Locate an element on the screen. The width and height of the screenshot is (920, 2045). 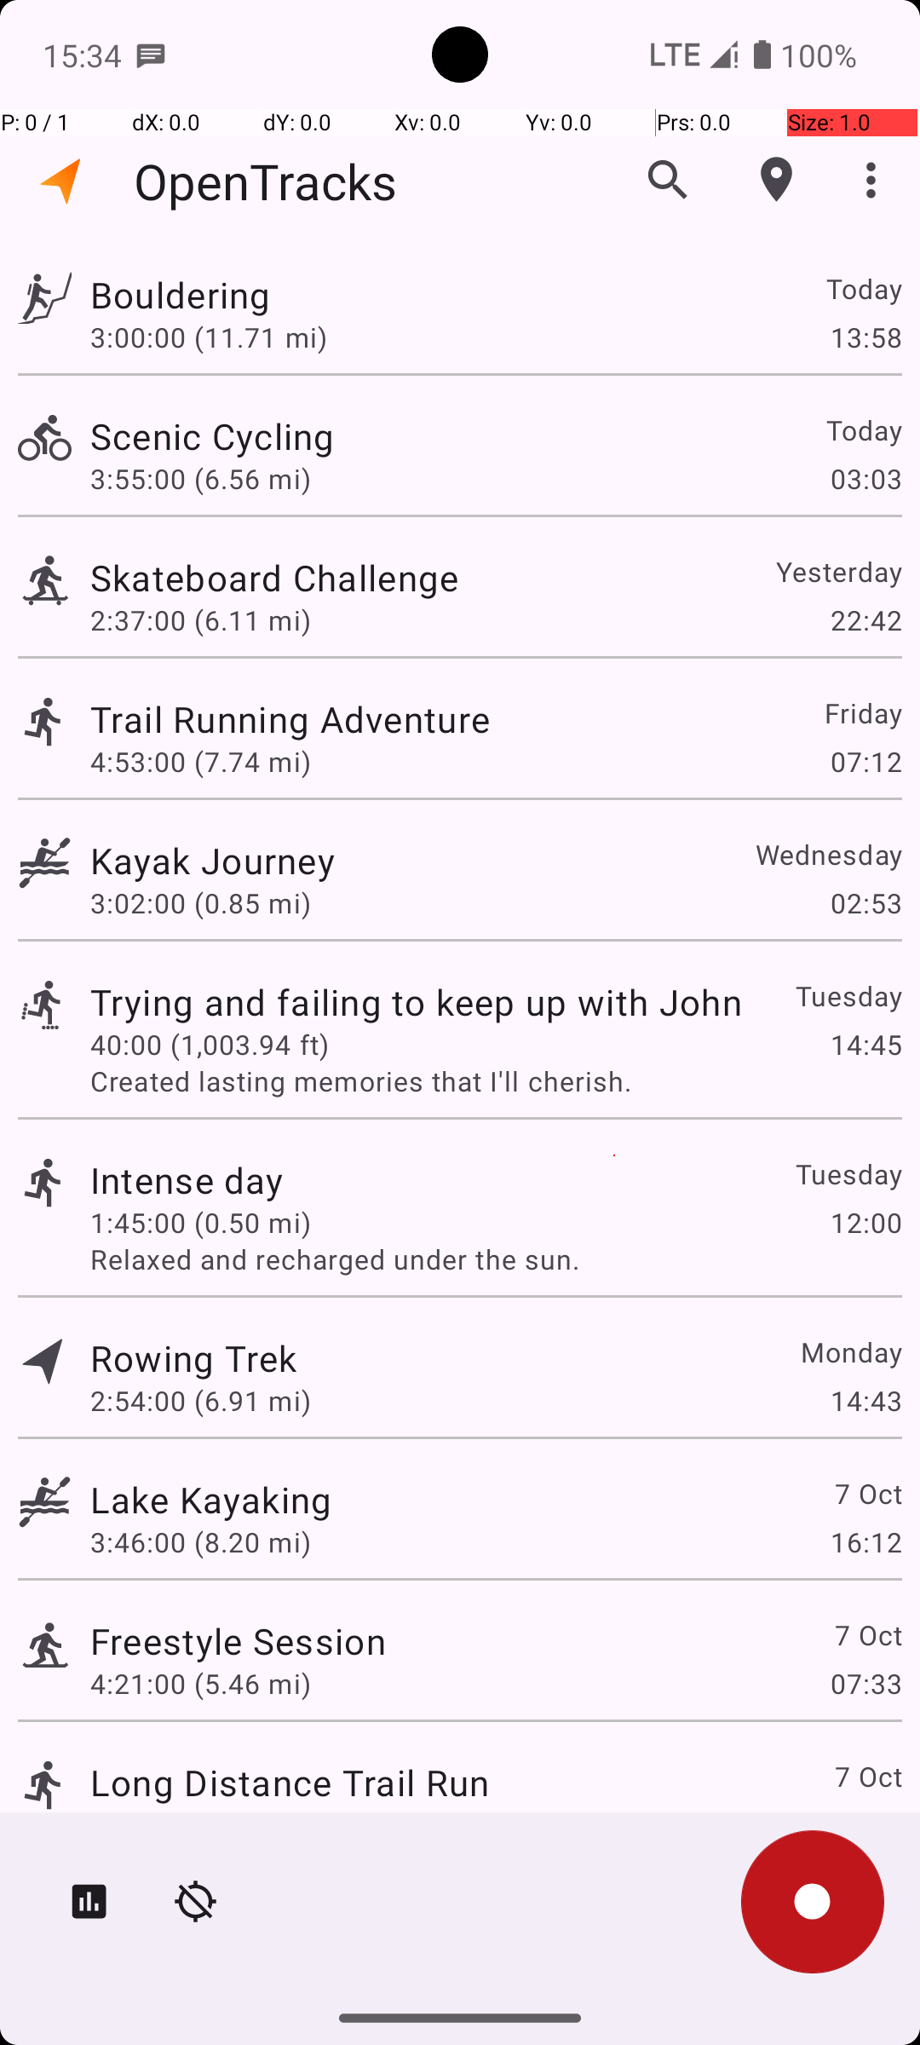
03:03 is located at coordinates (865, 479).